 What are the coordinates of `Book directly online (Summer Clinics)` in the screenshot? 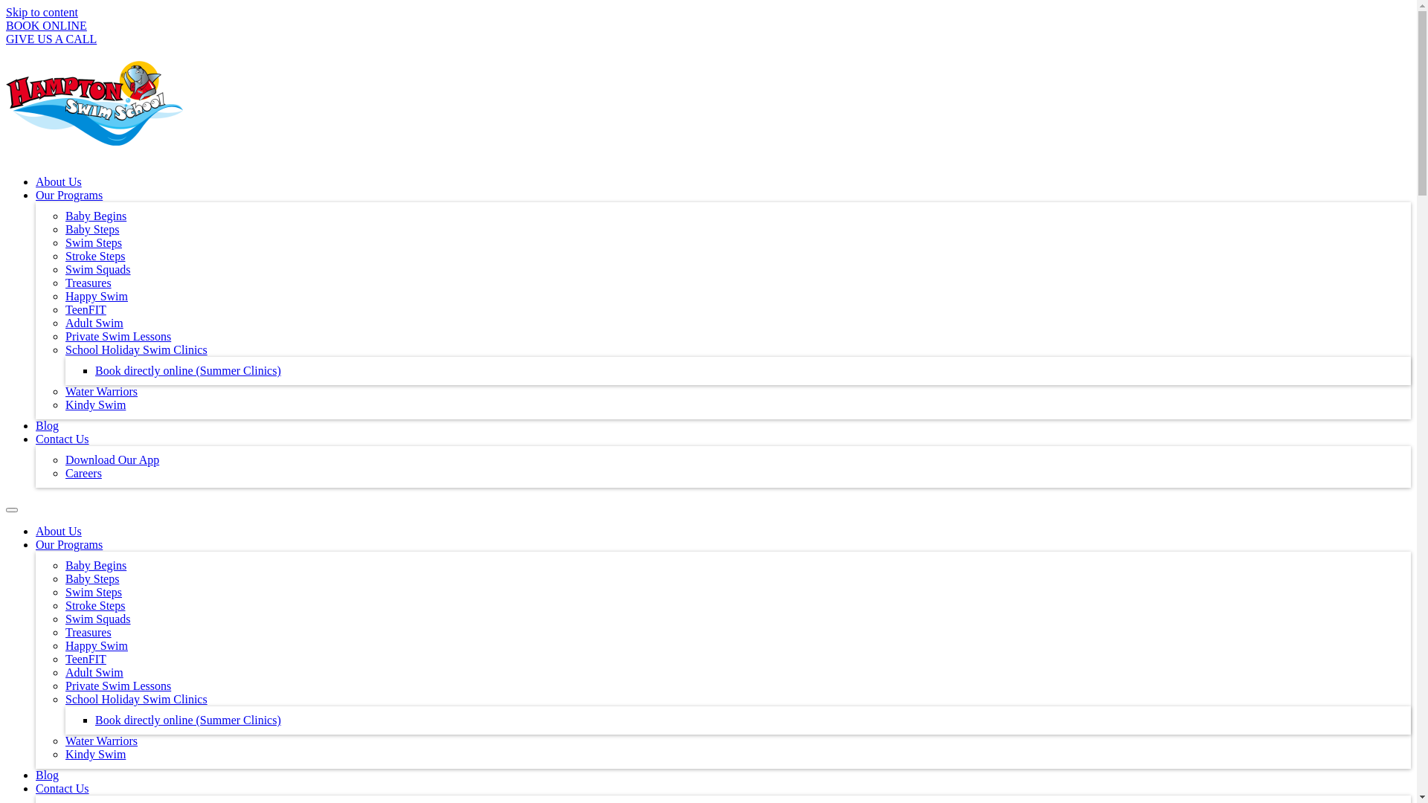 It's located at (188, 720).